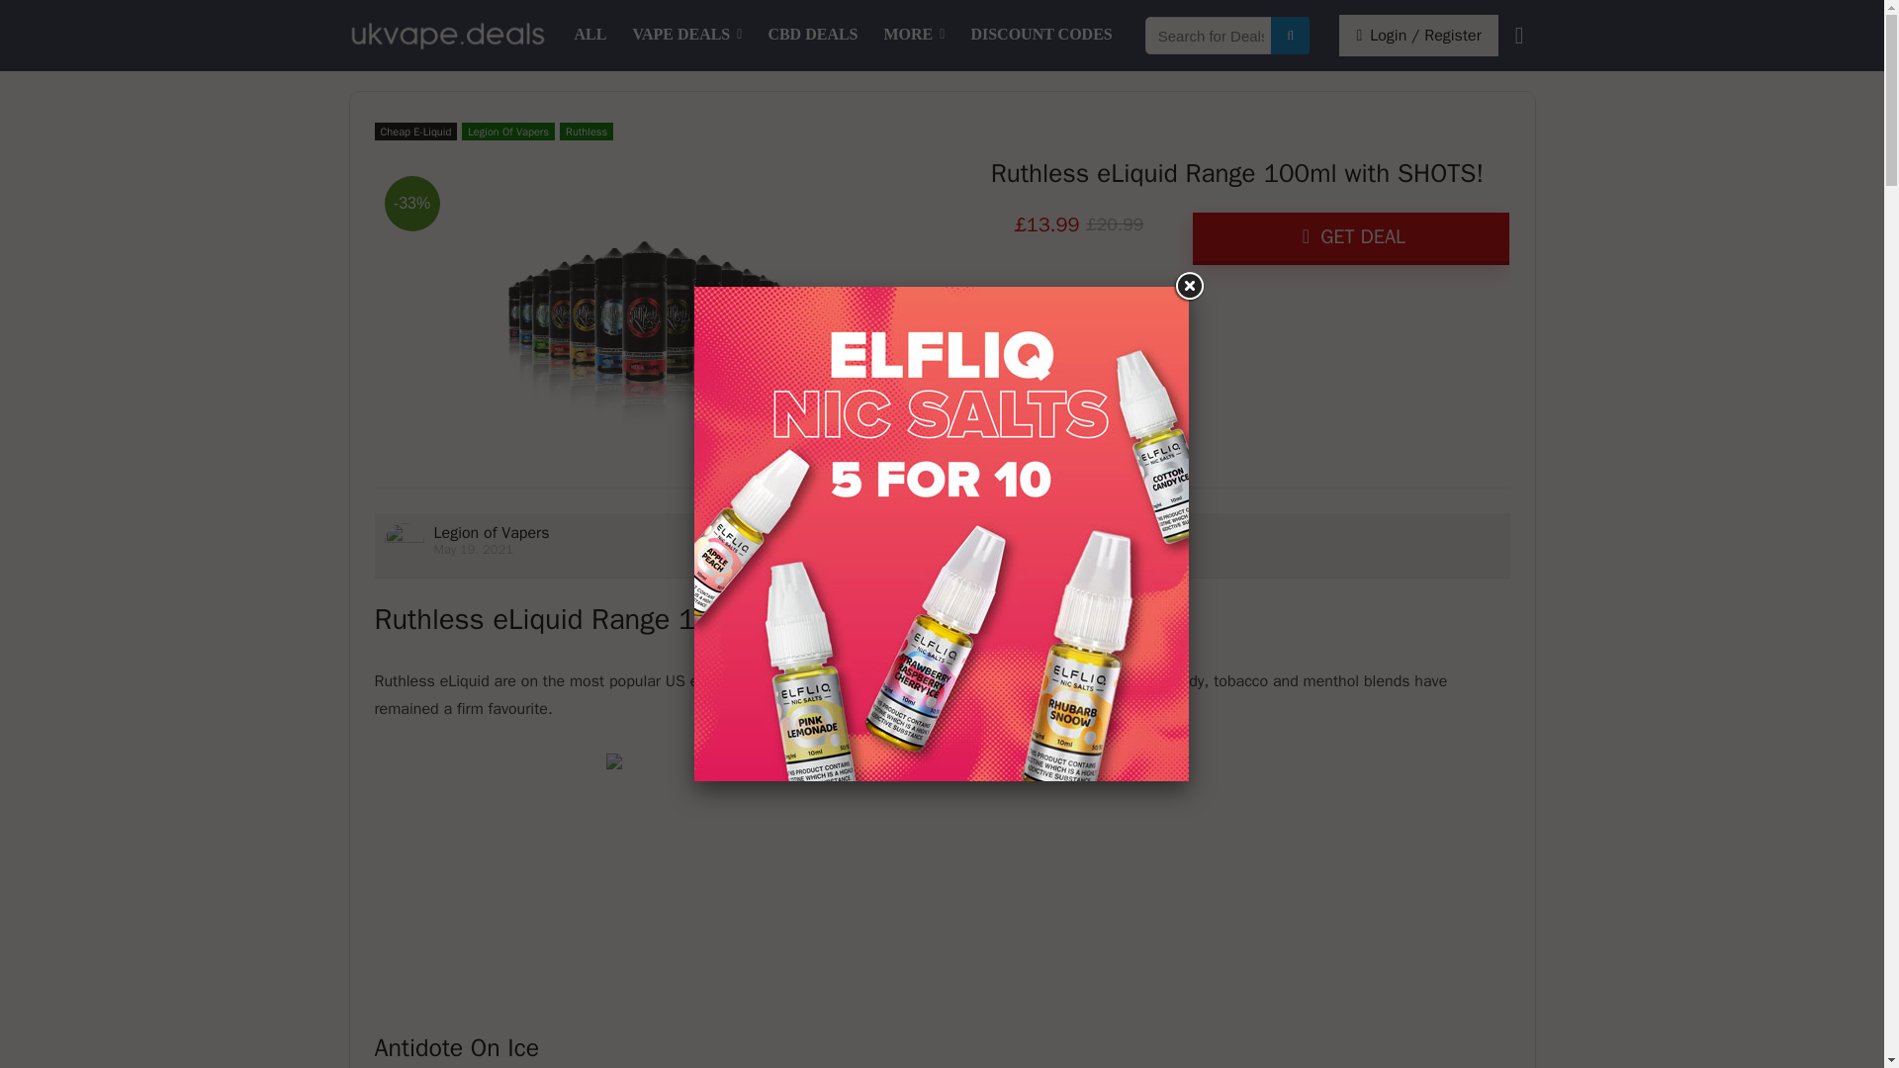  Describe the element at coordinates (507, 131) in the screenshot. I see `Legion Of Vapers` at that location.